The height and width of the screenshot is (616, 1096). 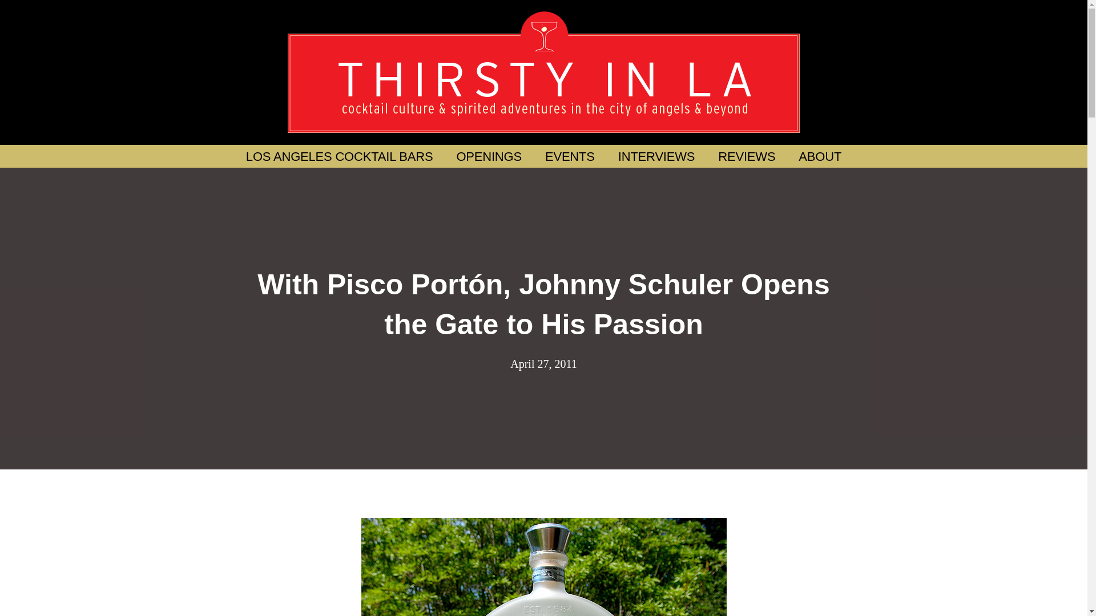 I want to click on LOS ANGELES COCKTAIL BARS, so click(x=339, y=156).